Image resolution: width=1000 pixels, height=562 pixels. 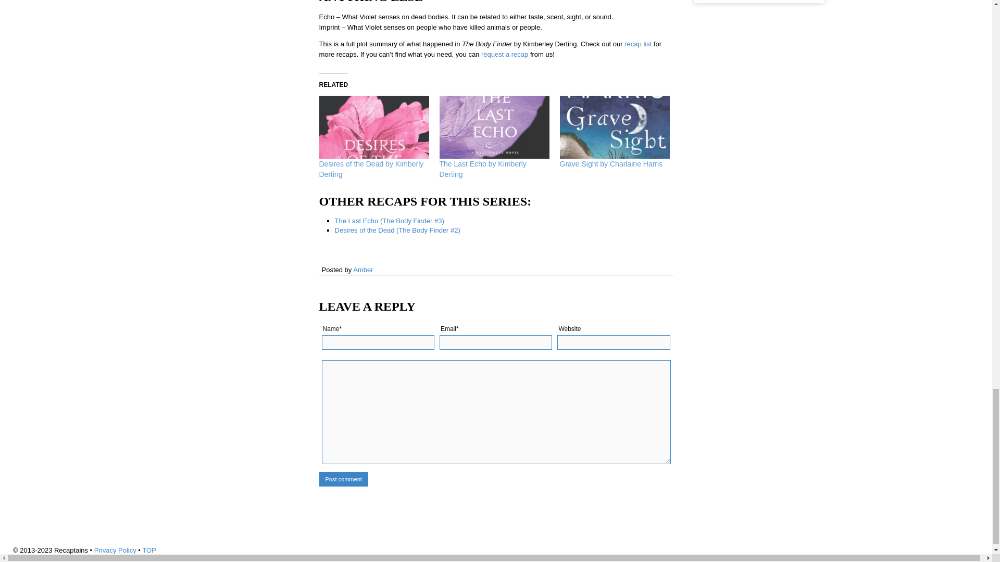 I want to click on Grave Sight by Charlaine Harris, so click(x=610, y=163).